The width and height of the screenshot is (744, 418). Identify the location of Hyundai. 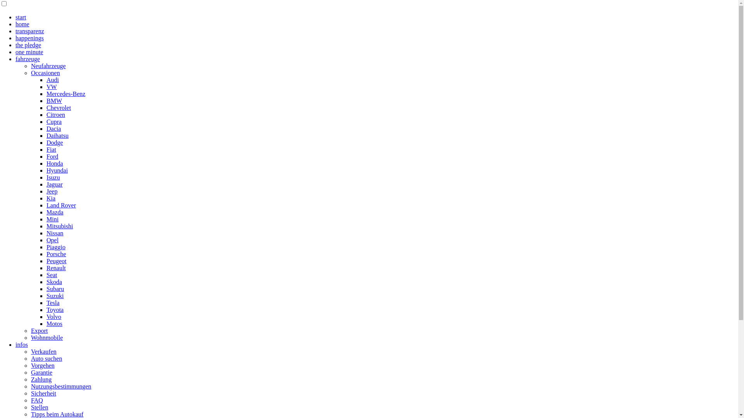
(57, 170).